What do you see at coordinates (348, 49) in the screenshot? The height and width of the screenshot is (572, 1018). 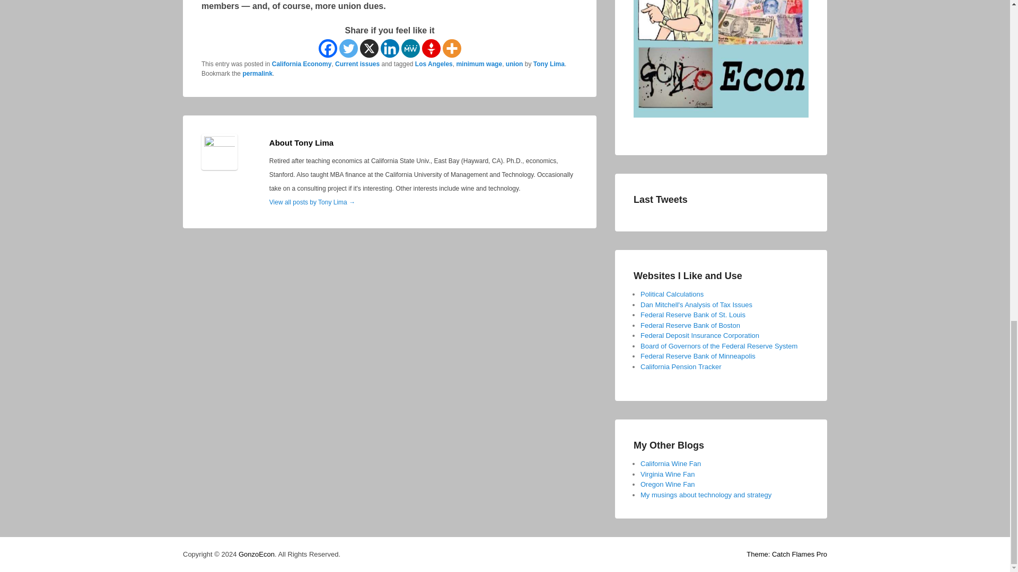 I see `Twitter` at bounding box center [348, 49].